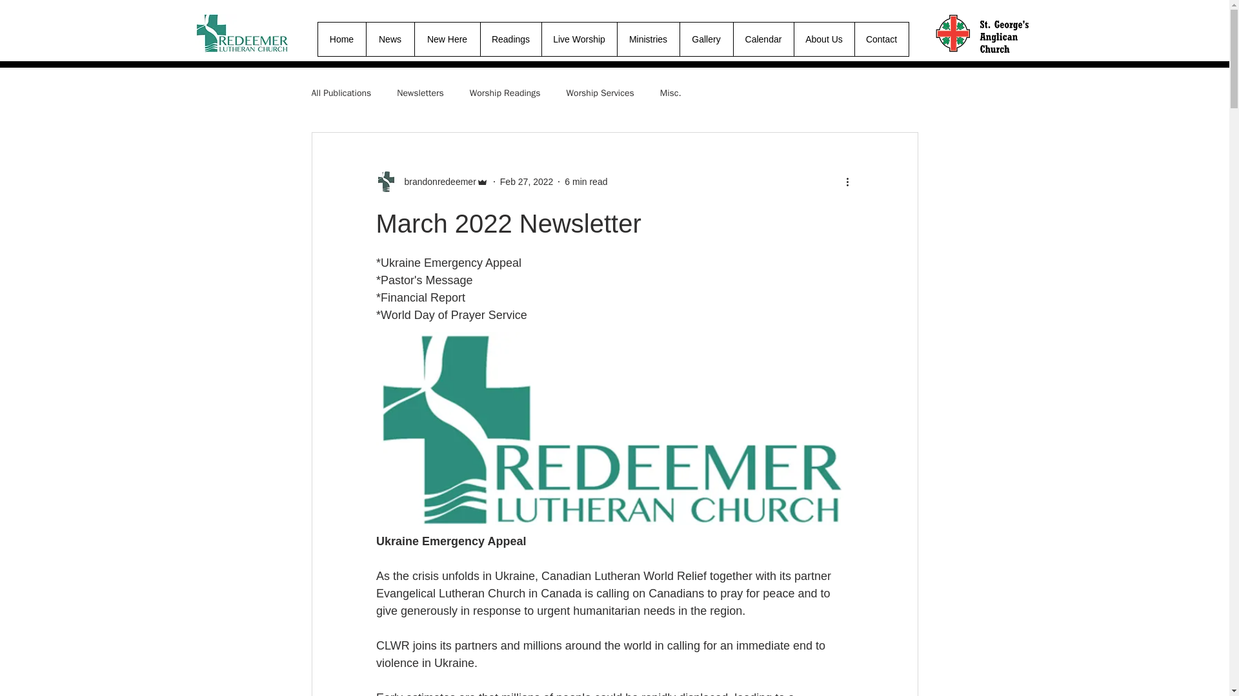  What do you see at coordinates (390, 39) in the screenshot?
I see `News` at bounding box center [390, 39].